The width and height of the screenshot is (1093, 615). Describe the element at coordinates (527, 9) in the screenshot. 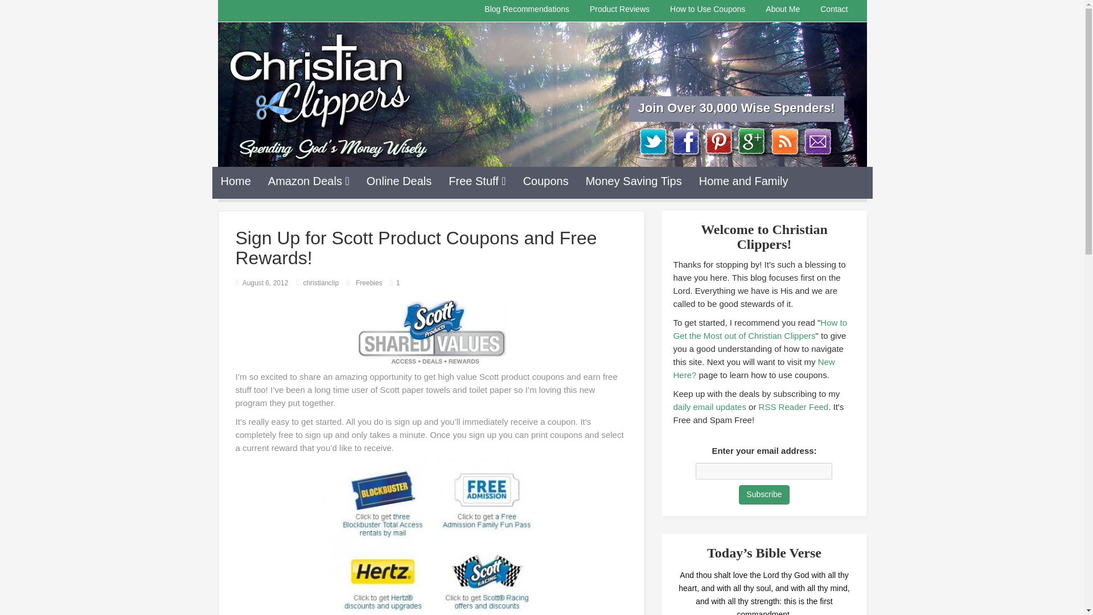

I see `Blog Recommendations` at that location.